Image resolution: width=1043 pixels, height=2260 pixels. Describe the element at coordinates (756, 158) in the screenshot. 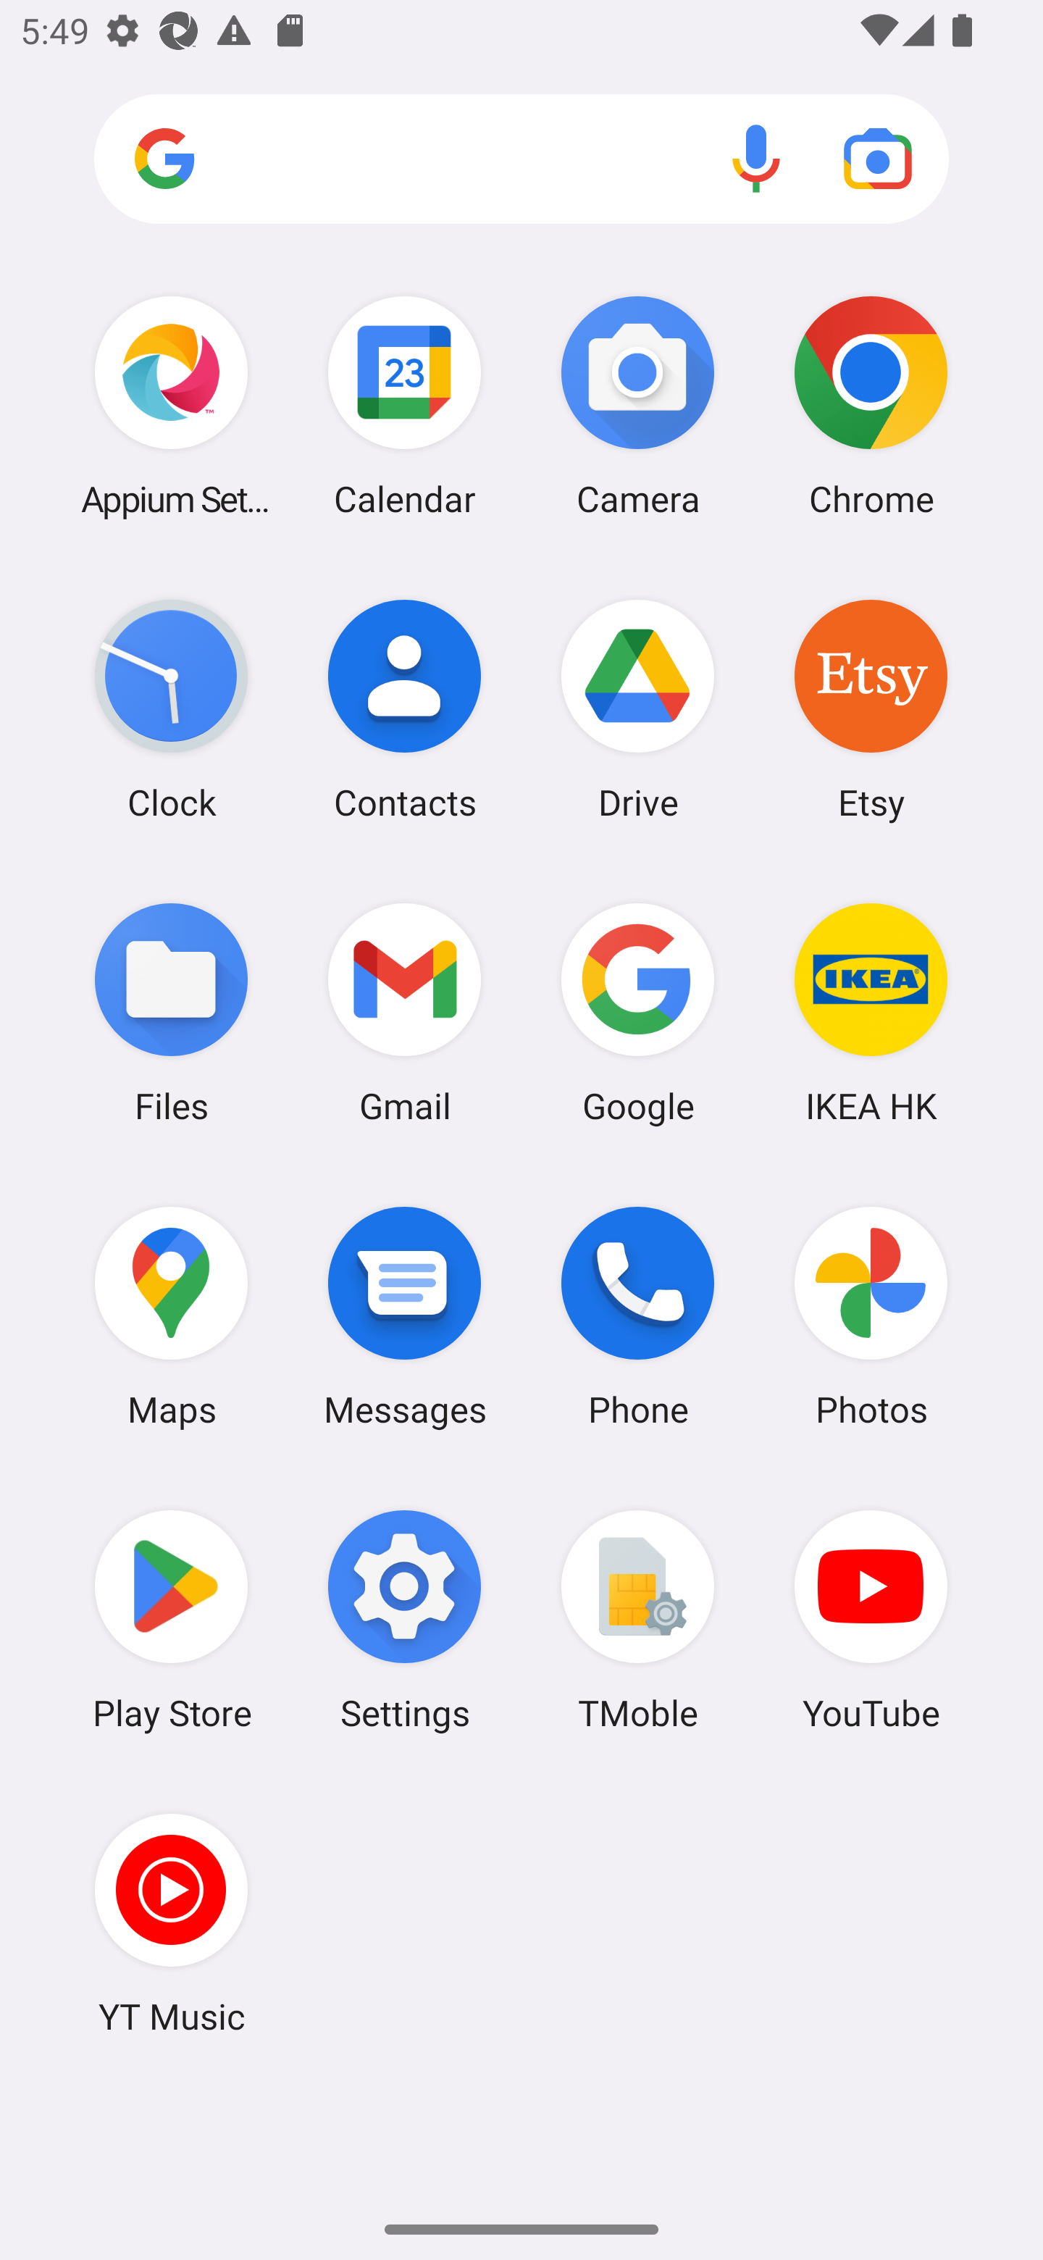

I see `Voice search` at that location.